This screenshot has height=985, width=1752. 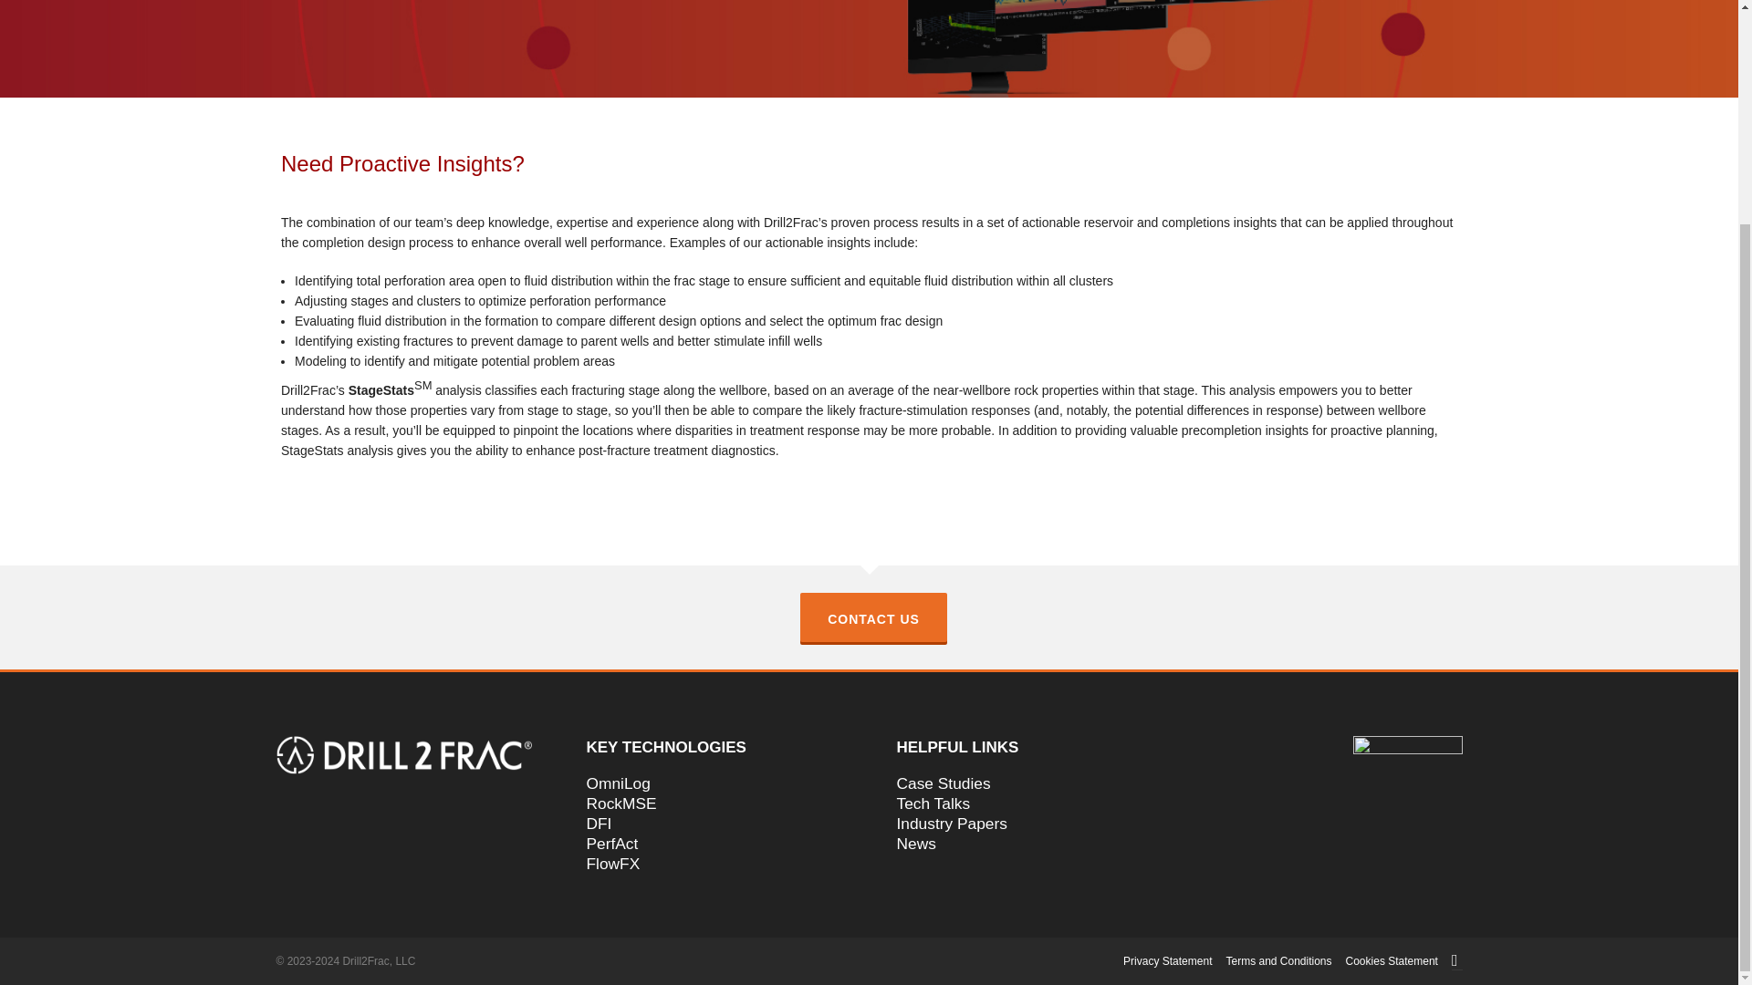 What do you see at coordinates (1023, 804) in the screenshot?
I see `Tech Talks` at bounding box center [1023, 804].